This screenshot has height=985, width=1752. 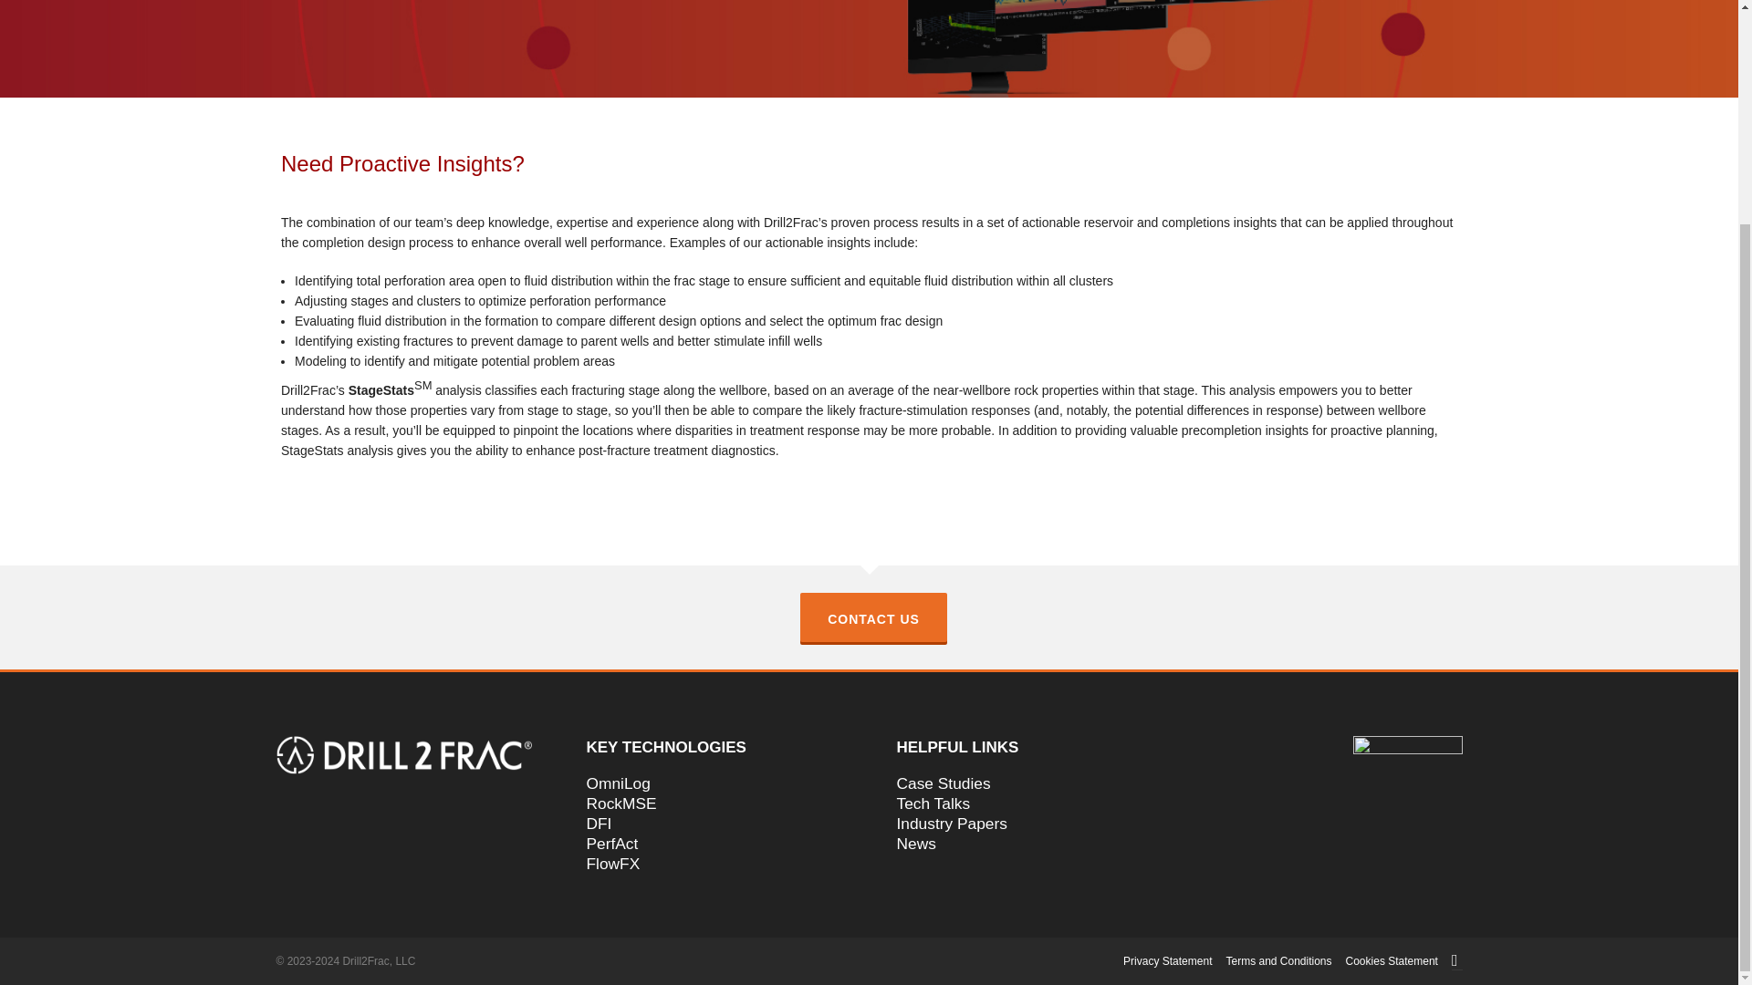 What do you see at coordinates (1023, 804) in the screenshot?
I see `Tech Talks` at bounding box center [1023, 804].